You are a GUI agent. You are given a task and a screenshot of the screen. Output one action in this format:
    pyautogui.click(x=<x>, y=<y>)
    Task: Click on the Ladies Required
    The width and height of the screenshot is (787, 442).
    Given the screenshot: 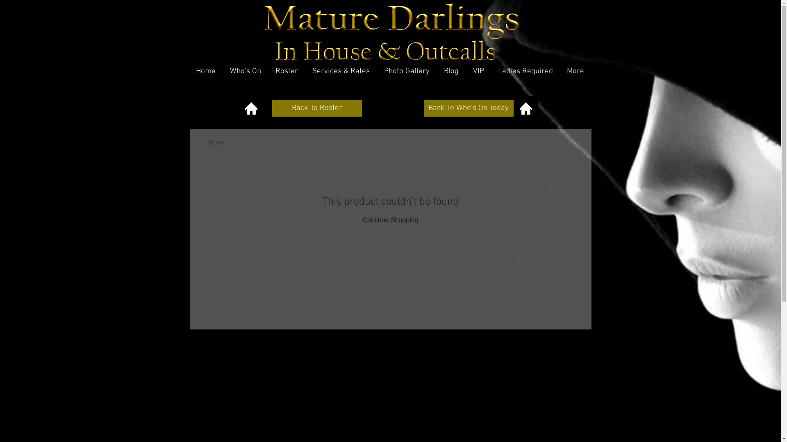 What is the action you would take?
    pyautogui.click(x=525, y=72)
    